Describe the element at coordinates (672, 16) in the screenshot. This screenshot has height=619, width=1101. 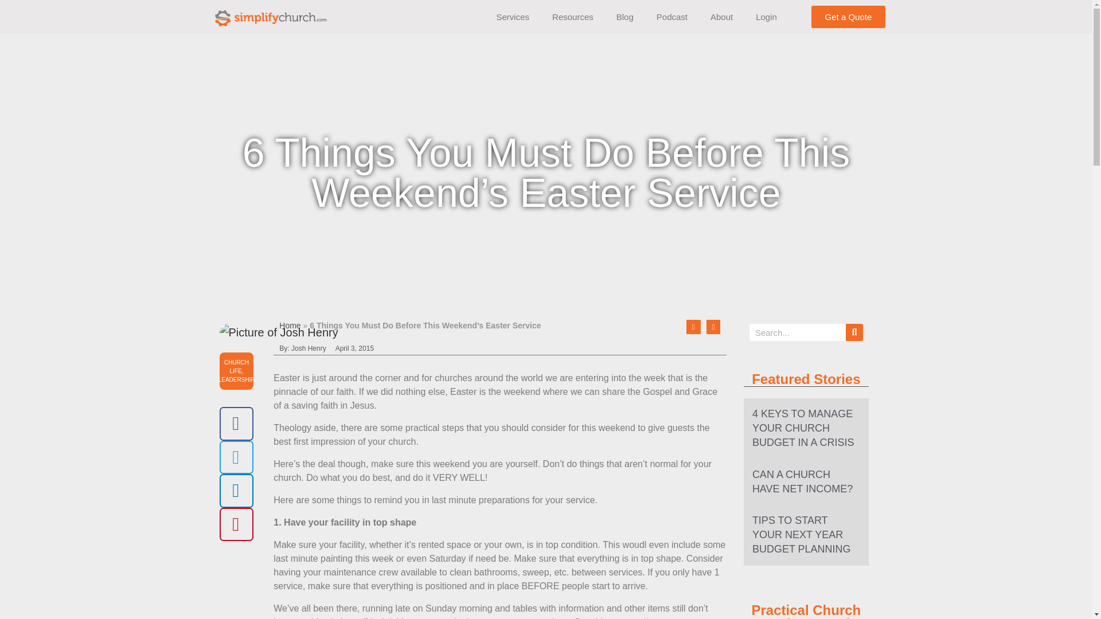
I see `Podcast` at that location.